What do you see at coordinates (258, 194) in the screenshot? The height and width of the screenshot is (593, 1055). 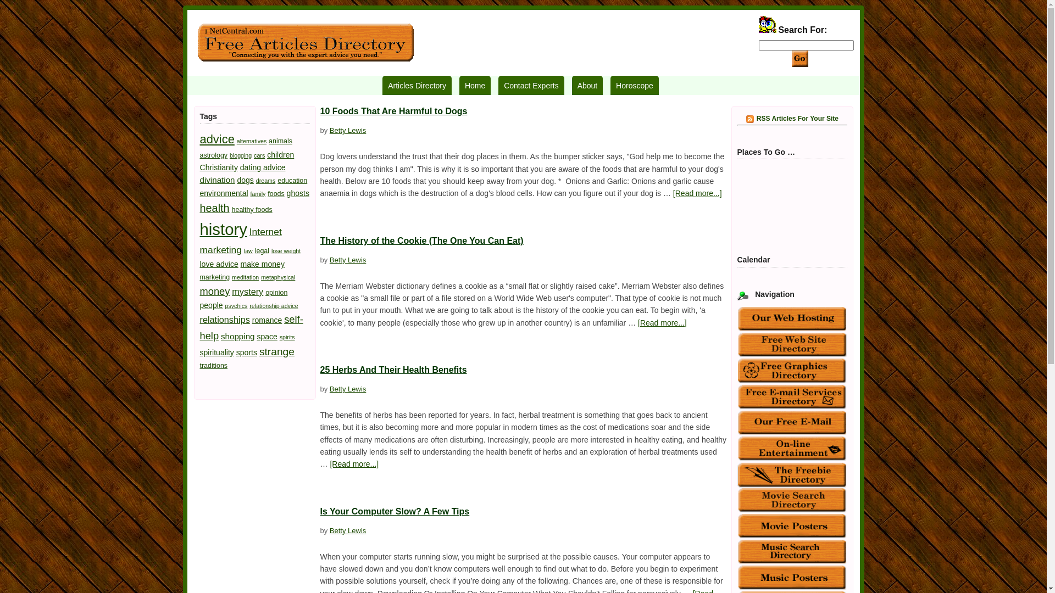 I see `family` at bounding box center [258, 194].